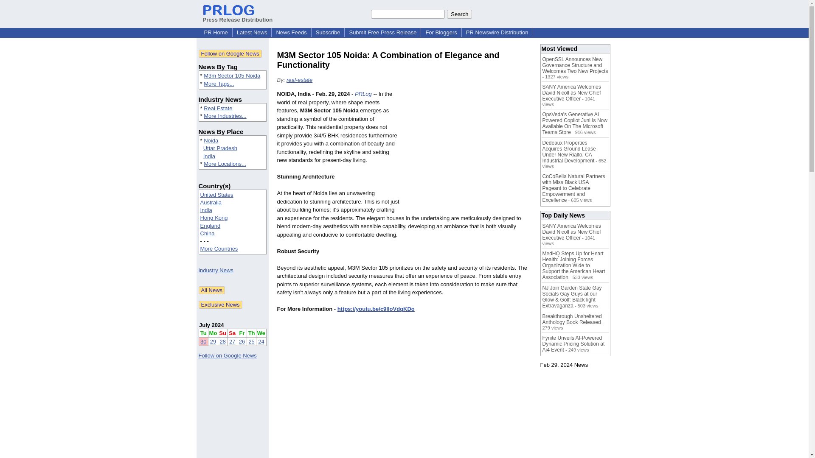  Describe the element at coordinates (220, 304) in the screenshot. I see `Exclusive News` at that location.